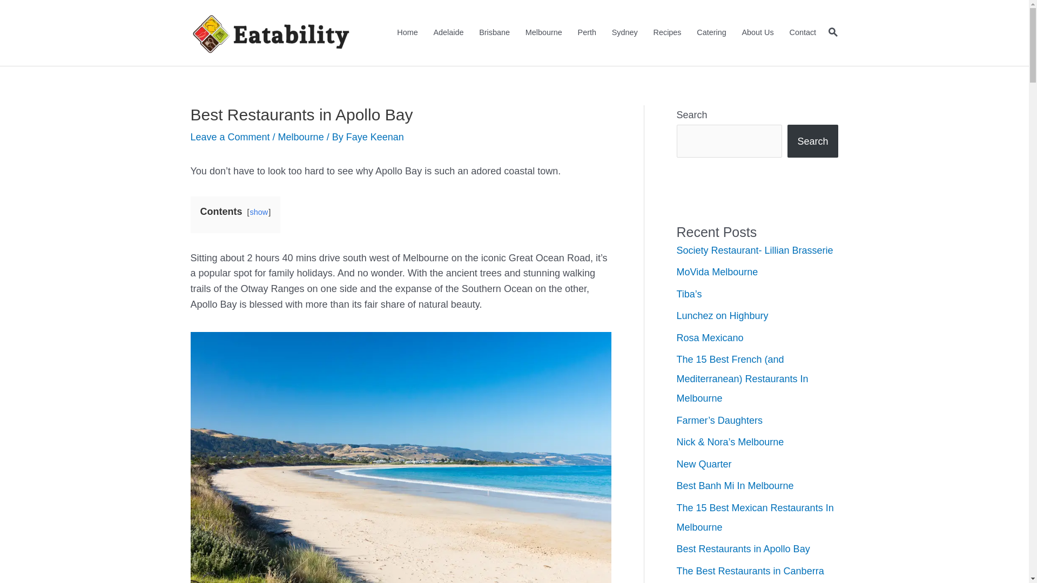 The image size is (1037, 583). Describe the element at coordinates (301, 137) in the screenshot. I see `Melbourne` at that location.